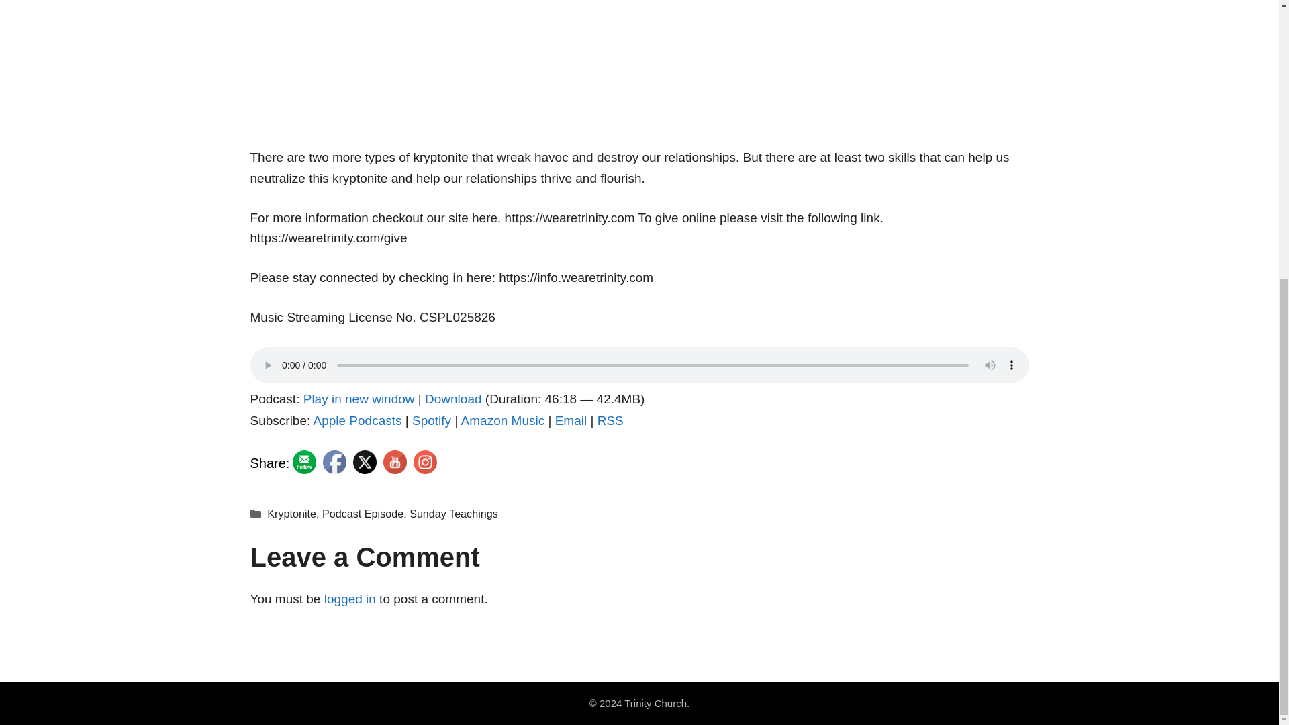 The image size is (1289, 725). Describe the element at coordinates (350, 599) in the screenshot. I see `logged in` at that location.